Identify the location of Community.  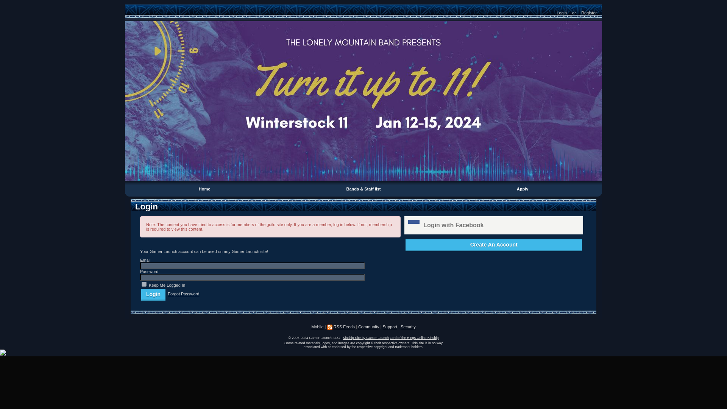
(369, 327).